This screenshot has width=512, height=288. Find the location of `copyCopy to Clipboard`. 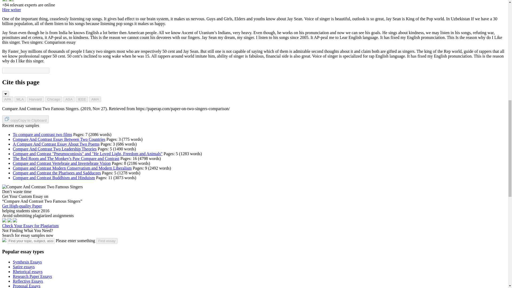

copyCopy to Clipboard is located at coordinates (25, 119).